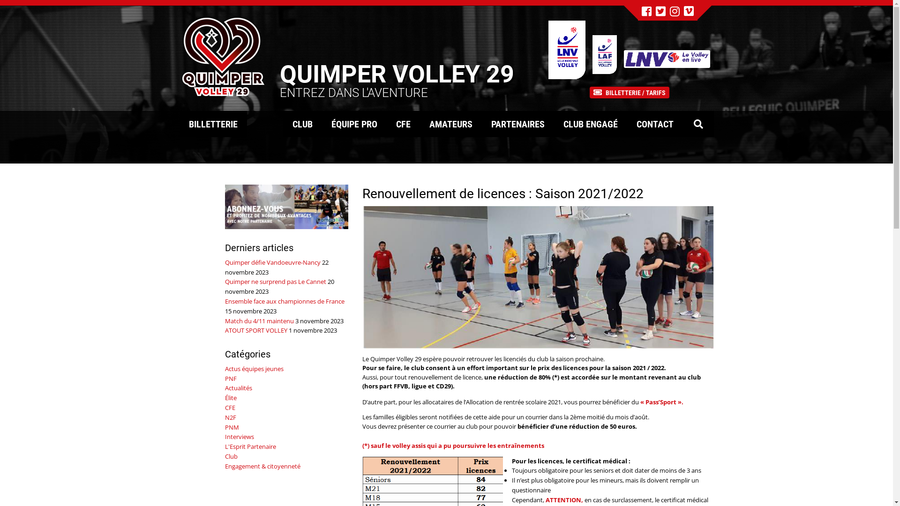  I want to click on CONTACT, so click(655, 124).